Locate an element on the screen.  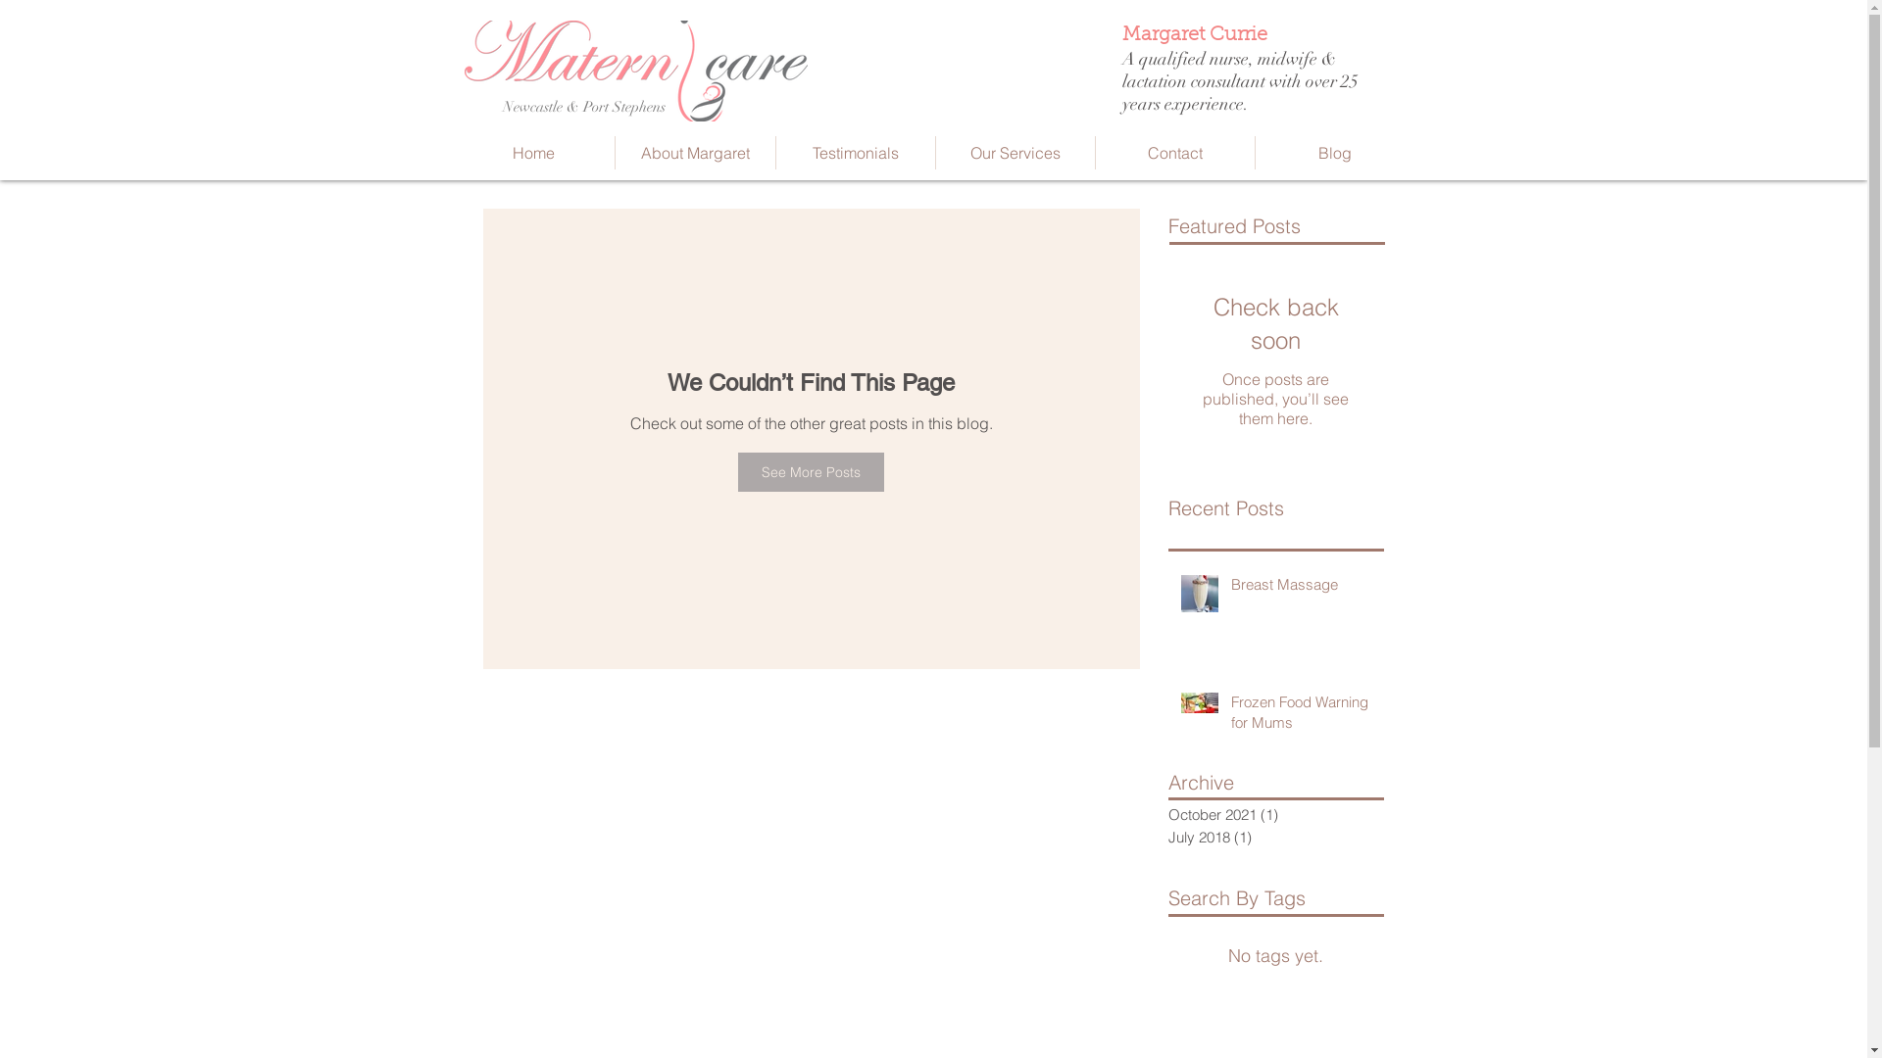
Home is located at coordinates (533, 153).